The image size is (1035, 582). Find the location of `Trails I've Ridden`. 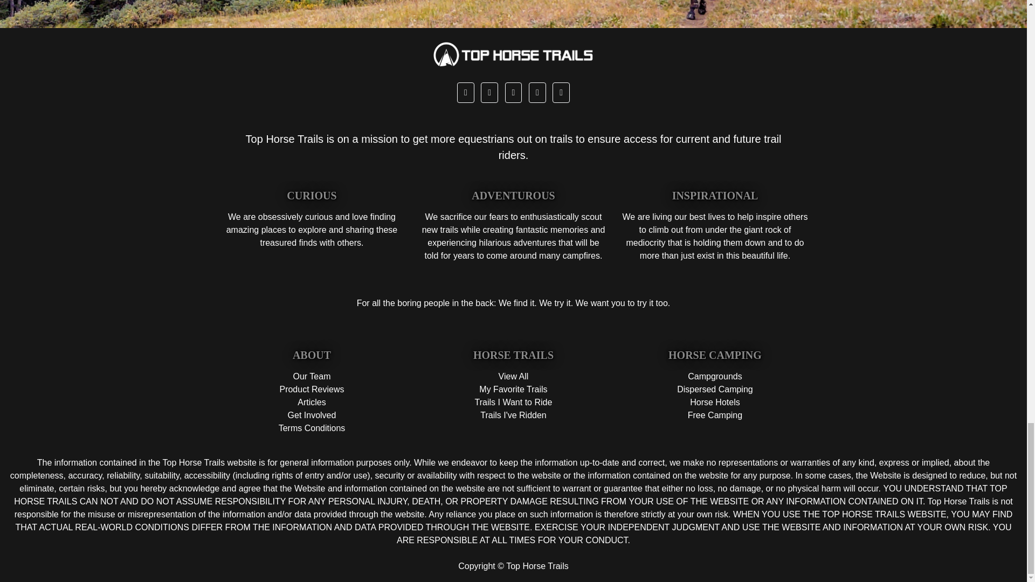

Trails I've Ridden is located at coordinates (513, 415).